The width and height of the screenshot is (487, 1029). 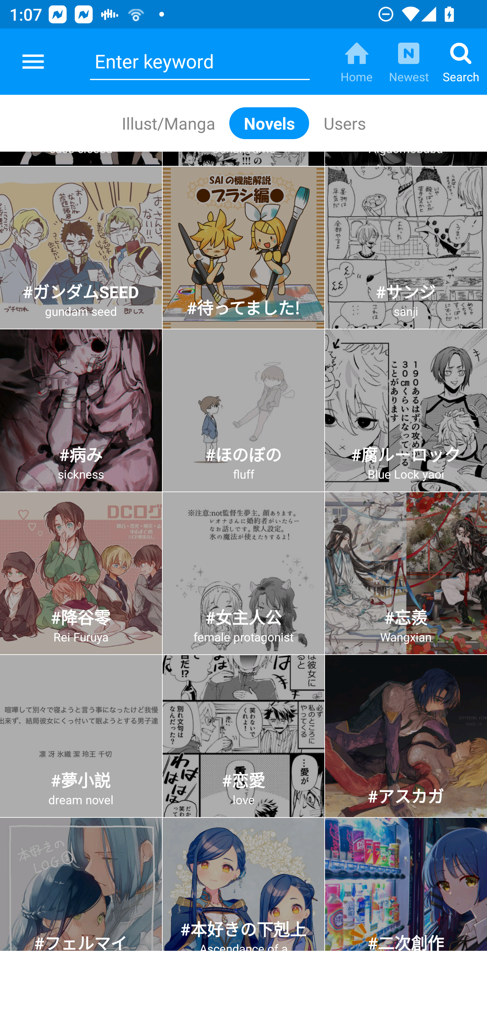 What do you see at coordinates (344, 123) in the screenshot?
I see `Users` at bounding box center [344, 123].